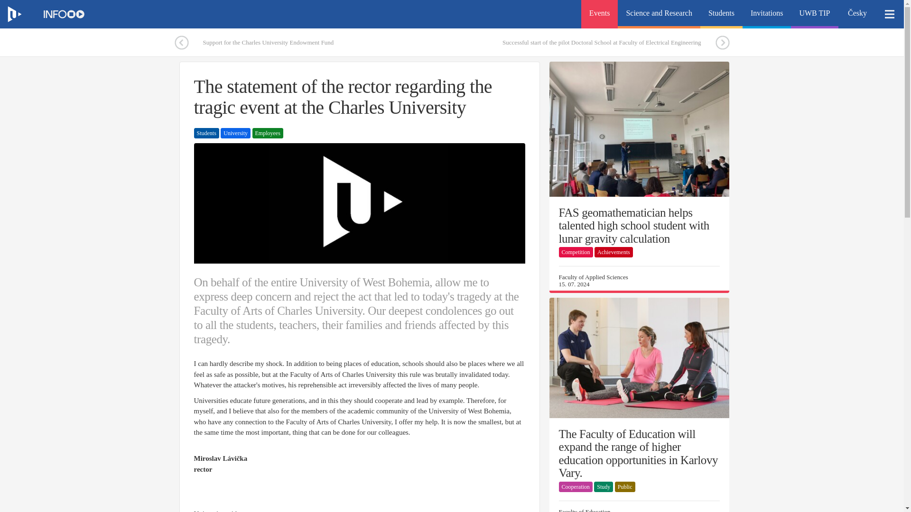 This screenshot has width=911, height=512. Describe the element at coordinates (604, 486) in the screenshot. I see `Study` at that location.